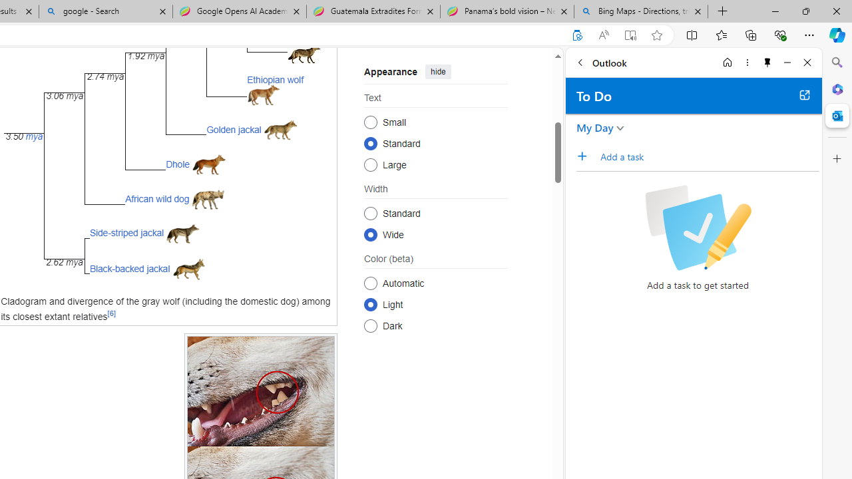 This screenshot has width=852, height=479. What do you see at coordinates (370, 305) in the screenshot?
I see `Light` at bounding box center [370, 305].